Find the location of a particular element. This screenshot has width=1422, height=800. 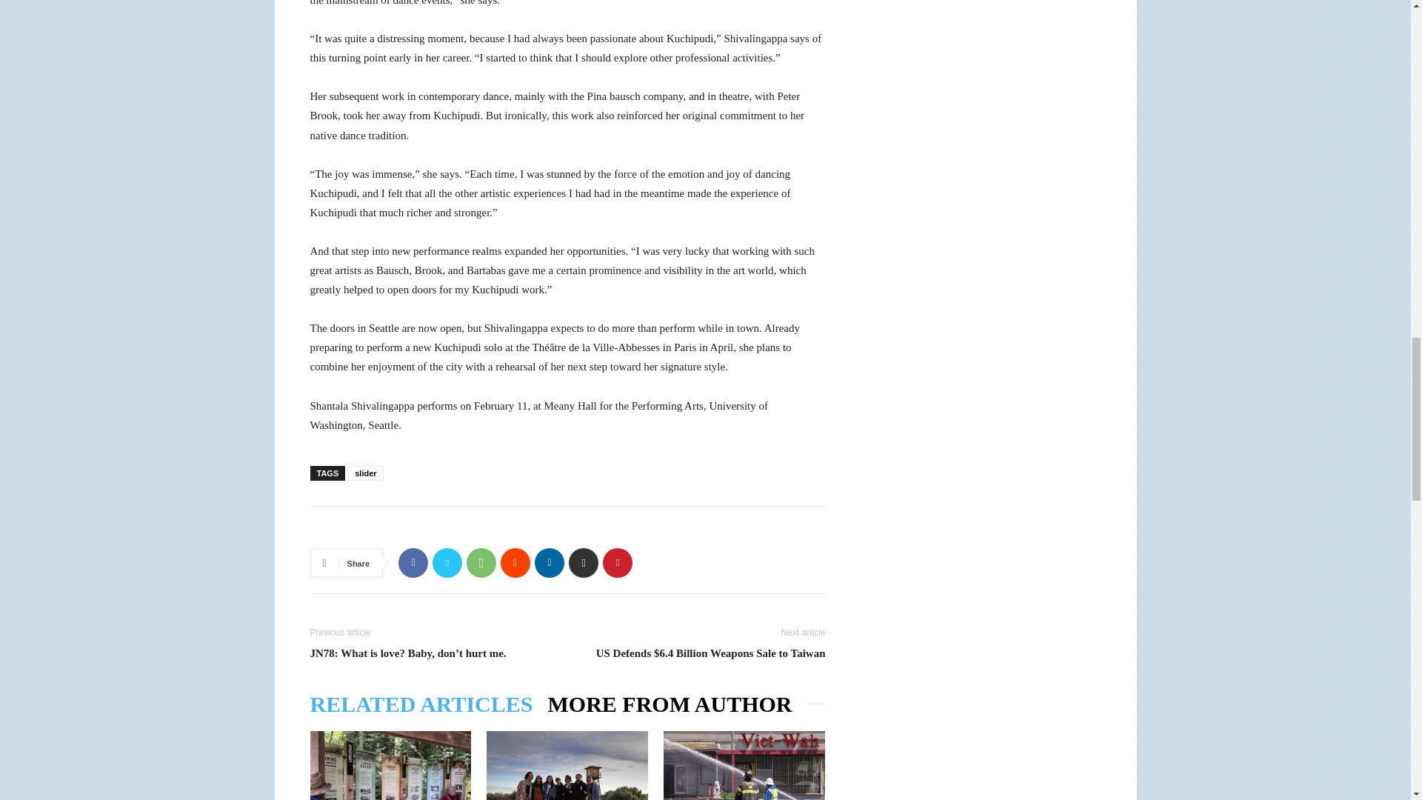

Facebook is located at coordinates (413, 562).